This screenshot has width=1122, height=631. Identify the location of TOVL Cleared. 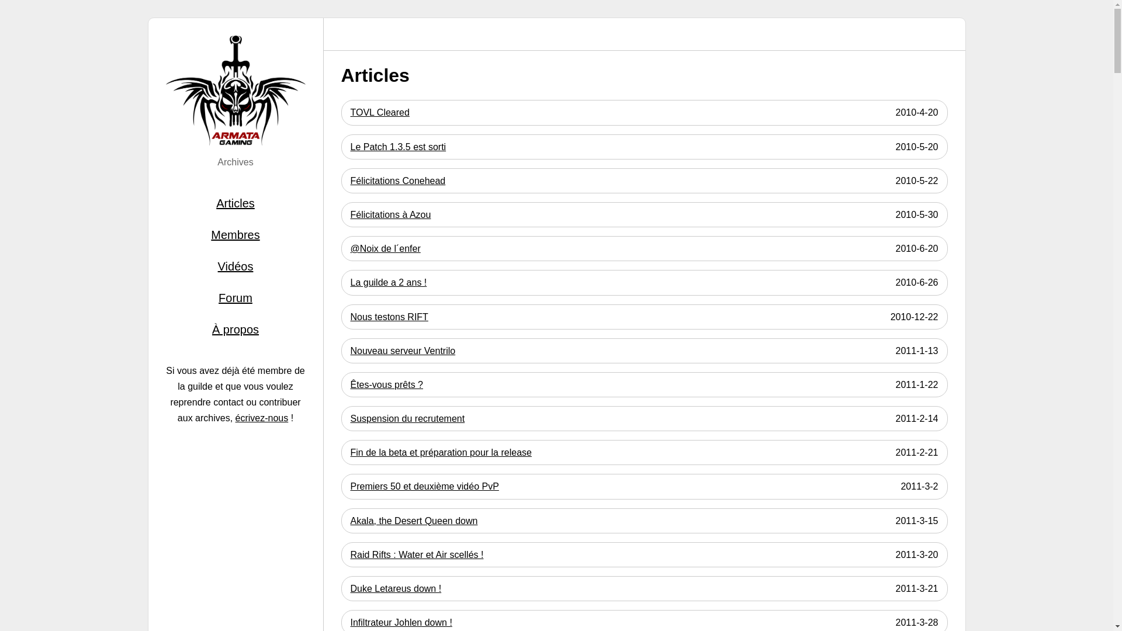
(380, 112).